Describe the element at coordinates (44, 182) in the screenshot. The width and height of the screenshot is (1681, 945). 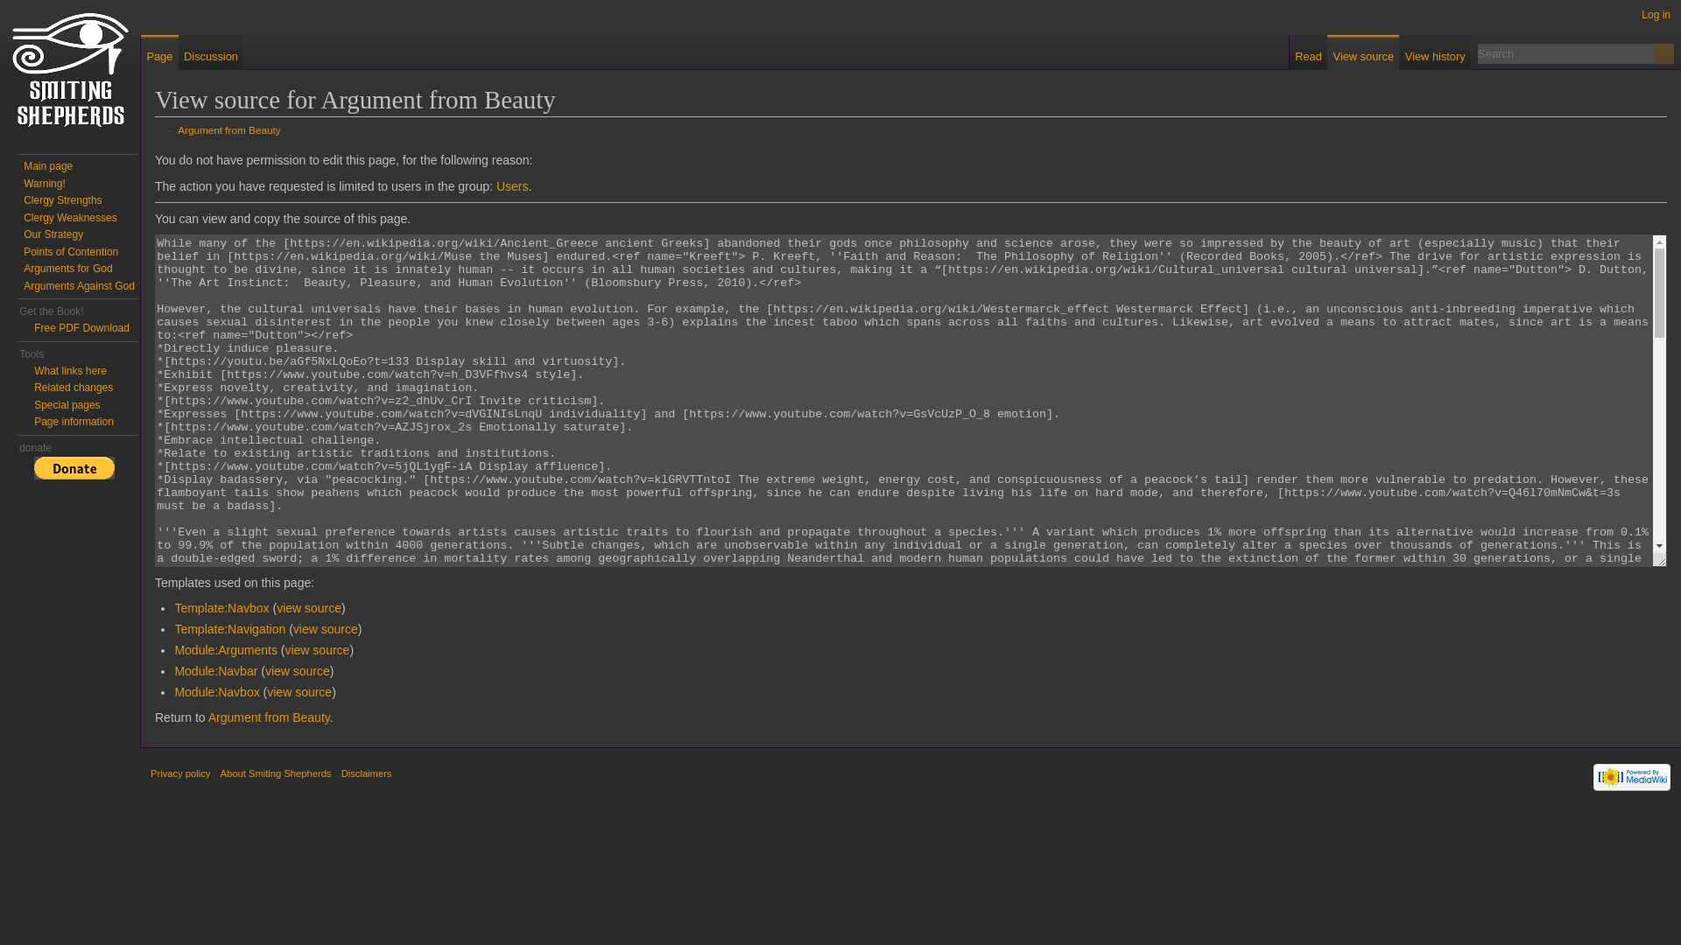
I see `Warning!` at that location.